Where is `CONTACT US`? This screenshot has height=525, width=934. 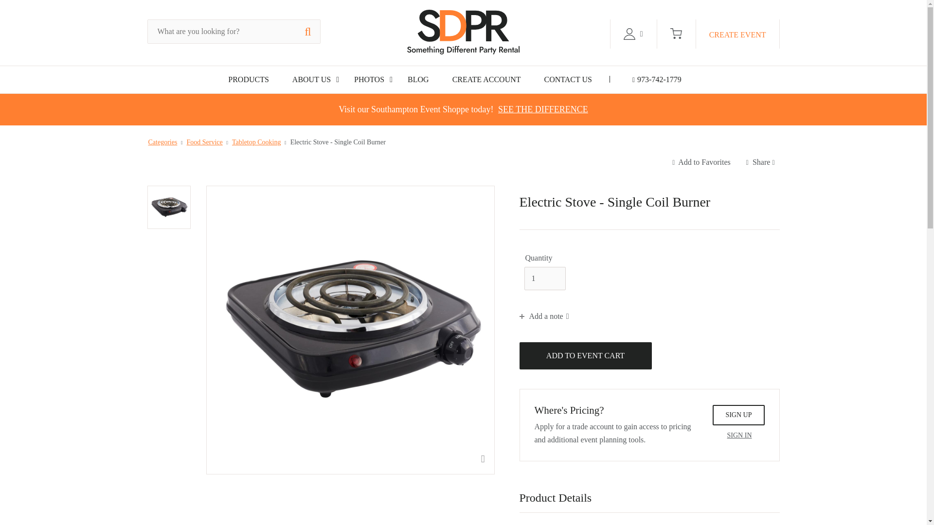
CONTACT US is located at coordinates (568, 80).